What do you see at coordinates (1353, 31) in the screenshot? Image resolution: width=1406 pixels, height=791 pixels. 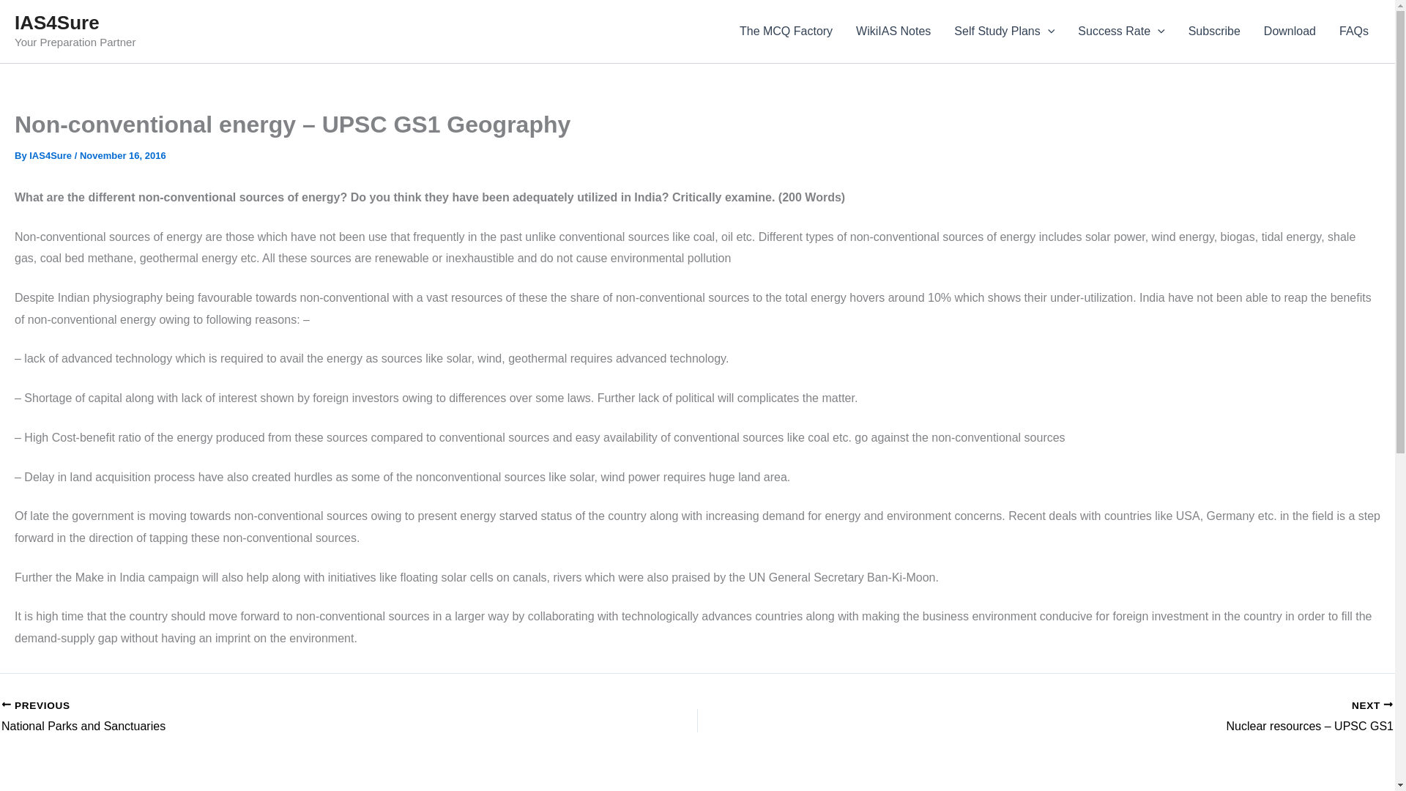 I see `FAQs` at bounding box center [1353, 31].